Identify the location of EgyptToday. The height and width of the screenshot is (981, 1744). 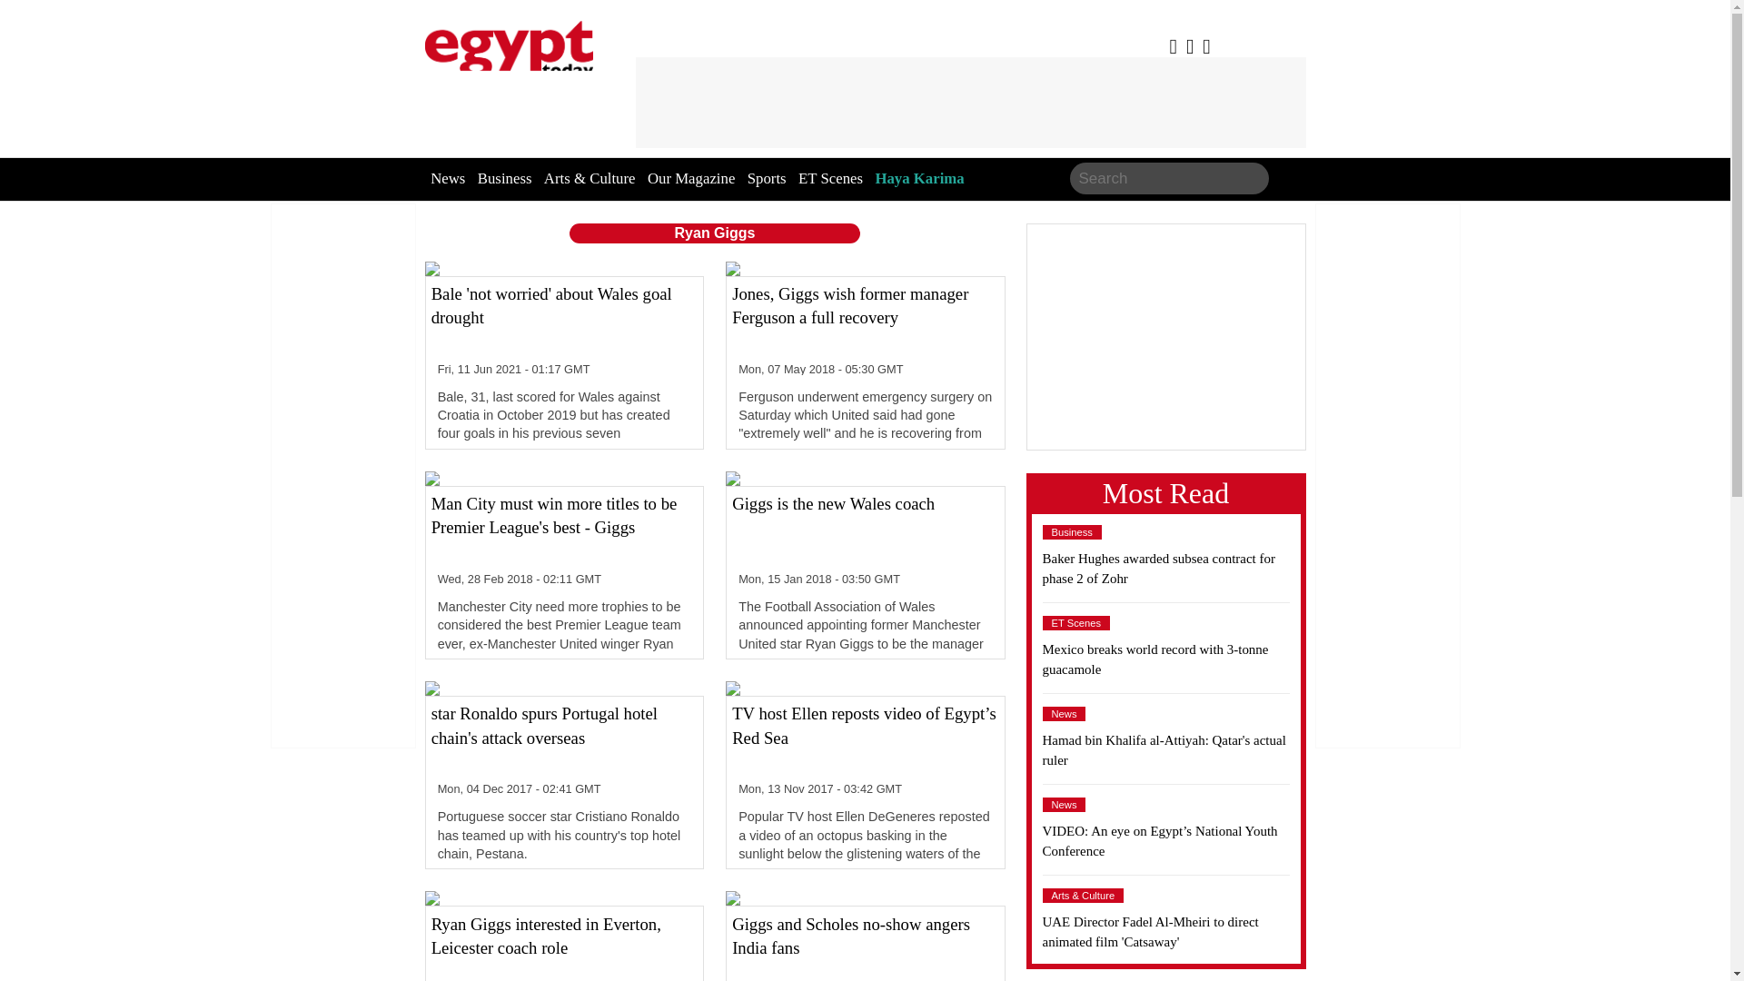
(509, 47).